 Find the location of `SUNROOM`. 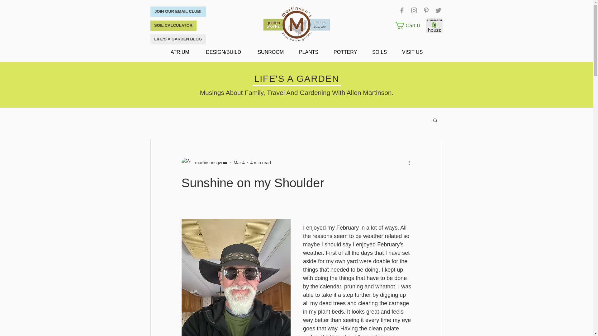

SUNROOM is located at coordinates (270, 52).